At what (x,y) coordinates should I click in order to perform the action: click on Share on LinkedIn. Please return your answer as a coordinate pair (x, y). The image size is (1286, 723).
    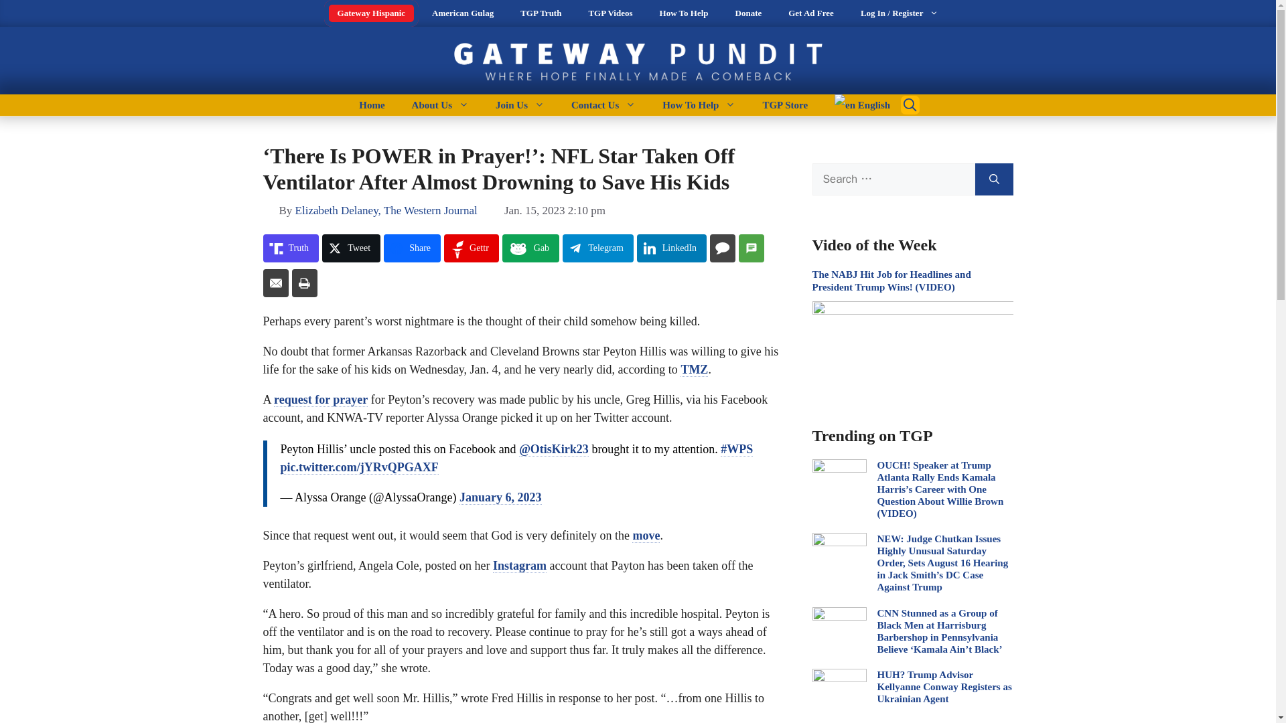
    Looking at the image, I should click on (671, 248).